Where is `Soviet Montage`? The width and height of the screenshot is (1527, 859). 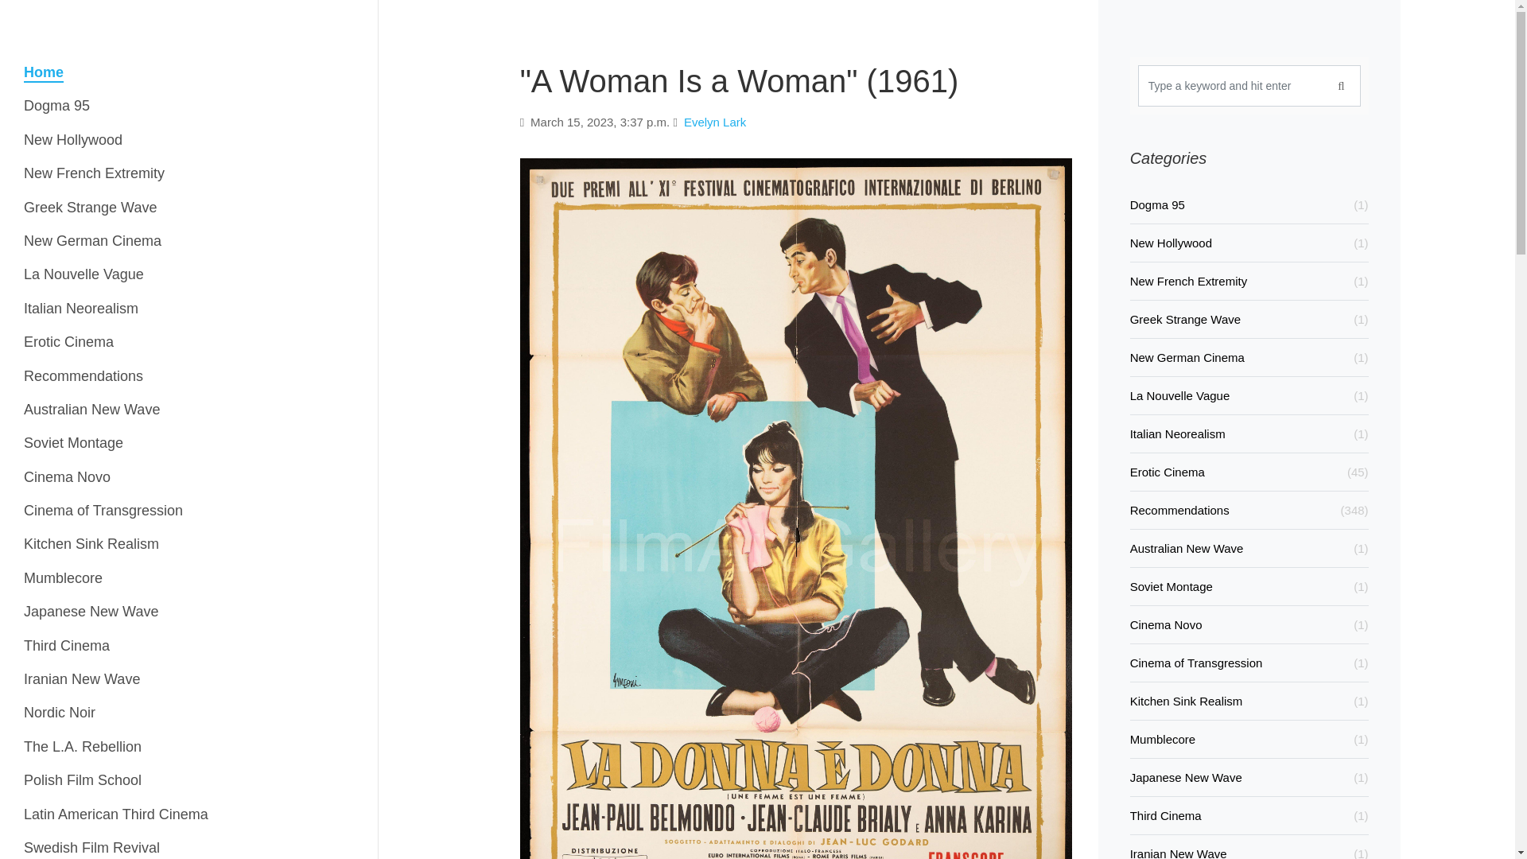
Soviet Montage is located at coordinates (73, 442).